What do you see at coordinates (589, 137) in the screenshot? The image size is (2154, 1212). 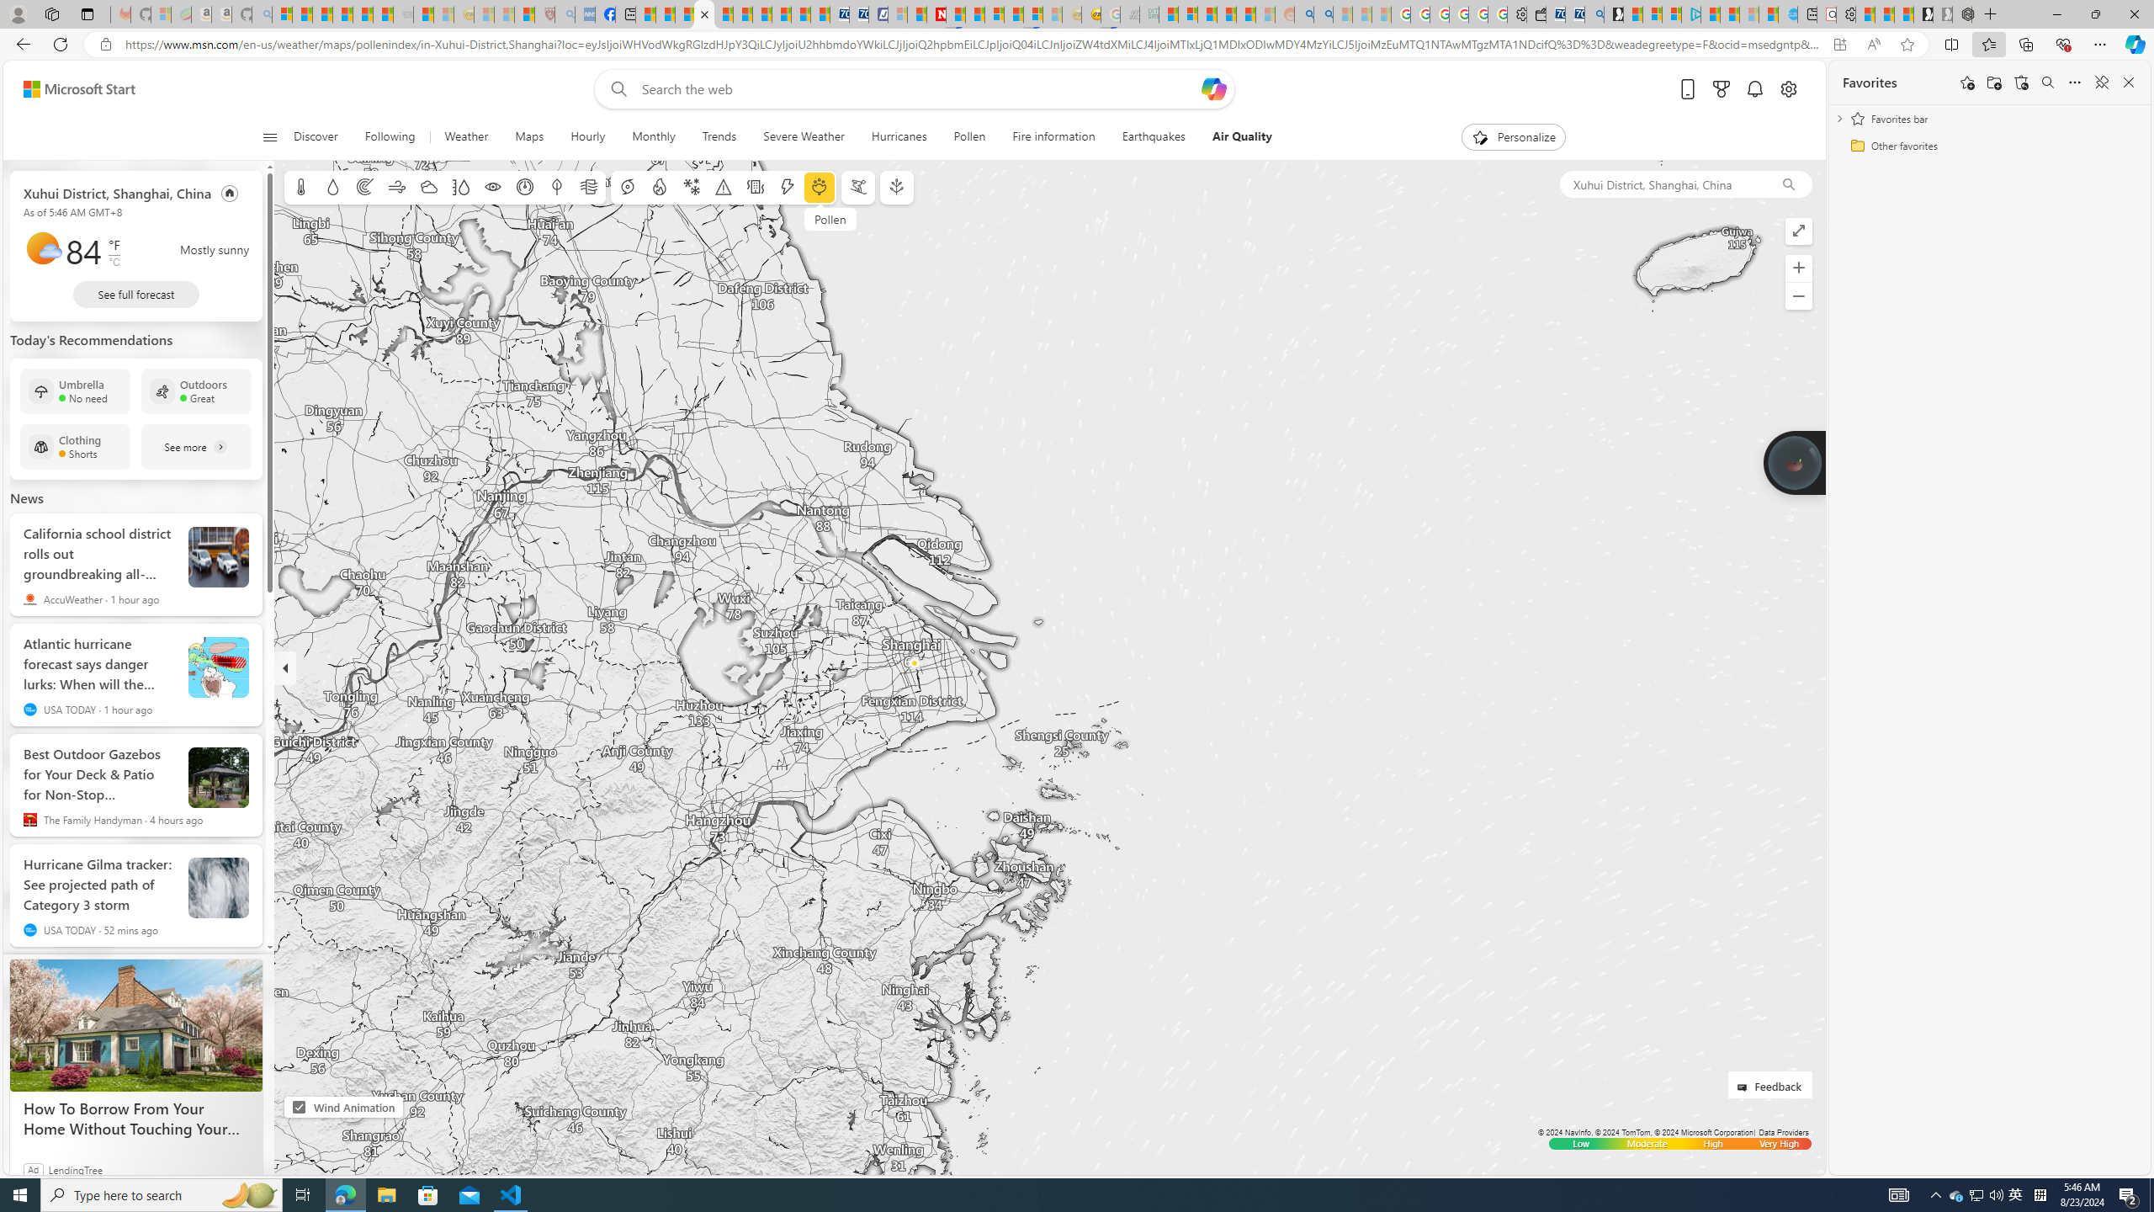 I see `Hourly` at bounding box center [589, 137].